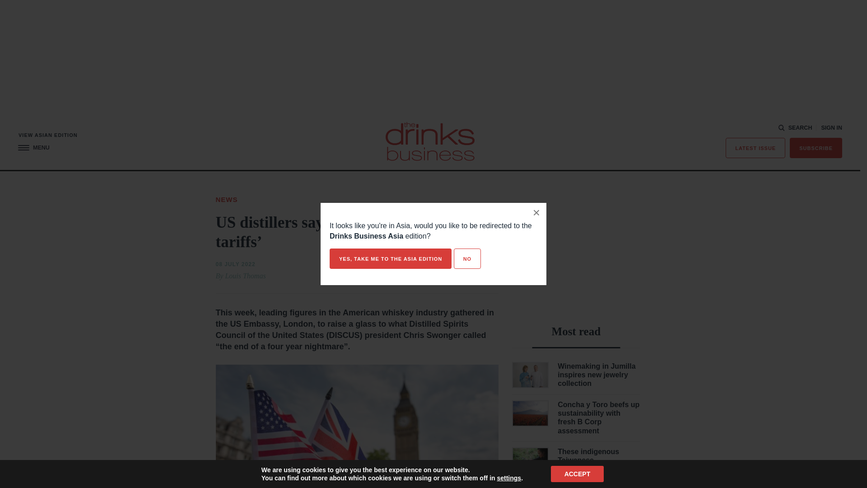  Describe the element at coordinates (48, 135) in the screenshot. I see `VIEW ASIAN EDITION` at that location.